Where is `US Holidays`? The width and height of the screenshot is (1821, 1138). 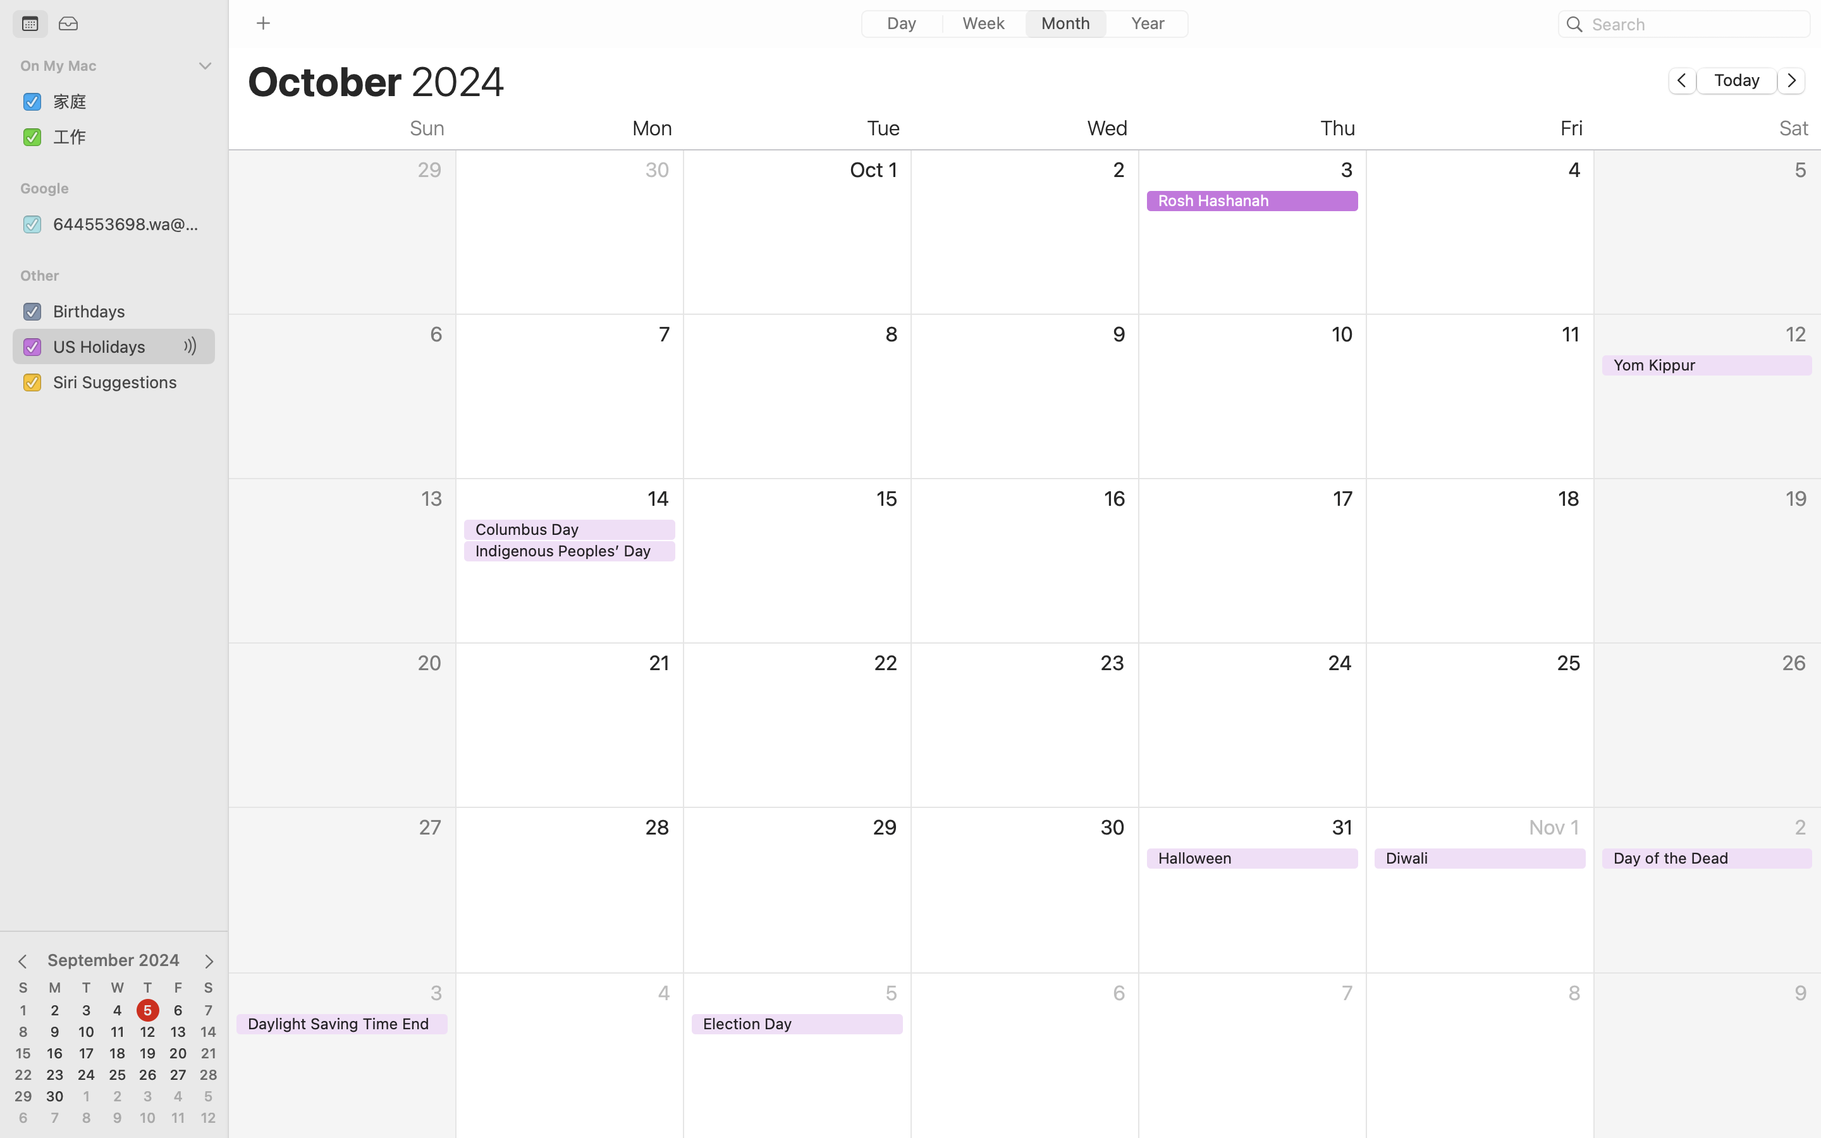 US Holidays is located at coordinates (116, 346).